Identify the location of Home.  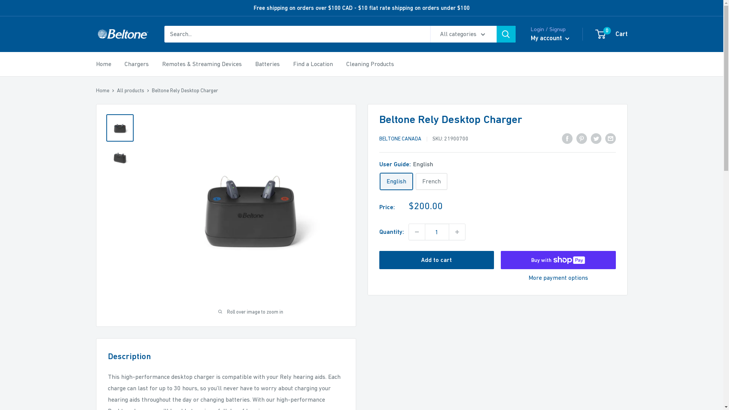
(103, 90).